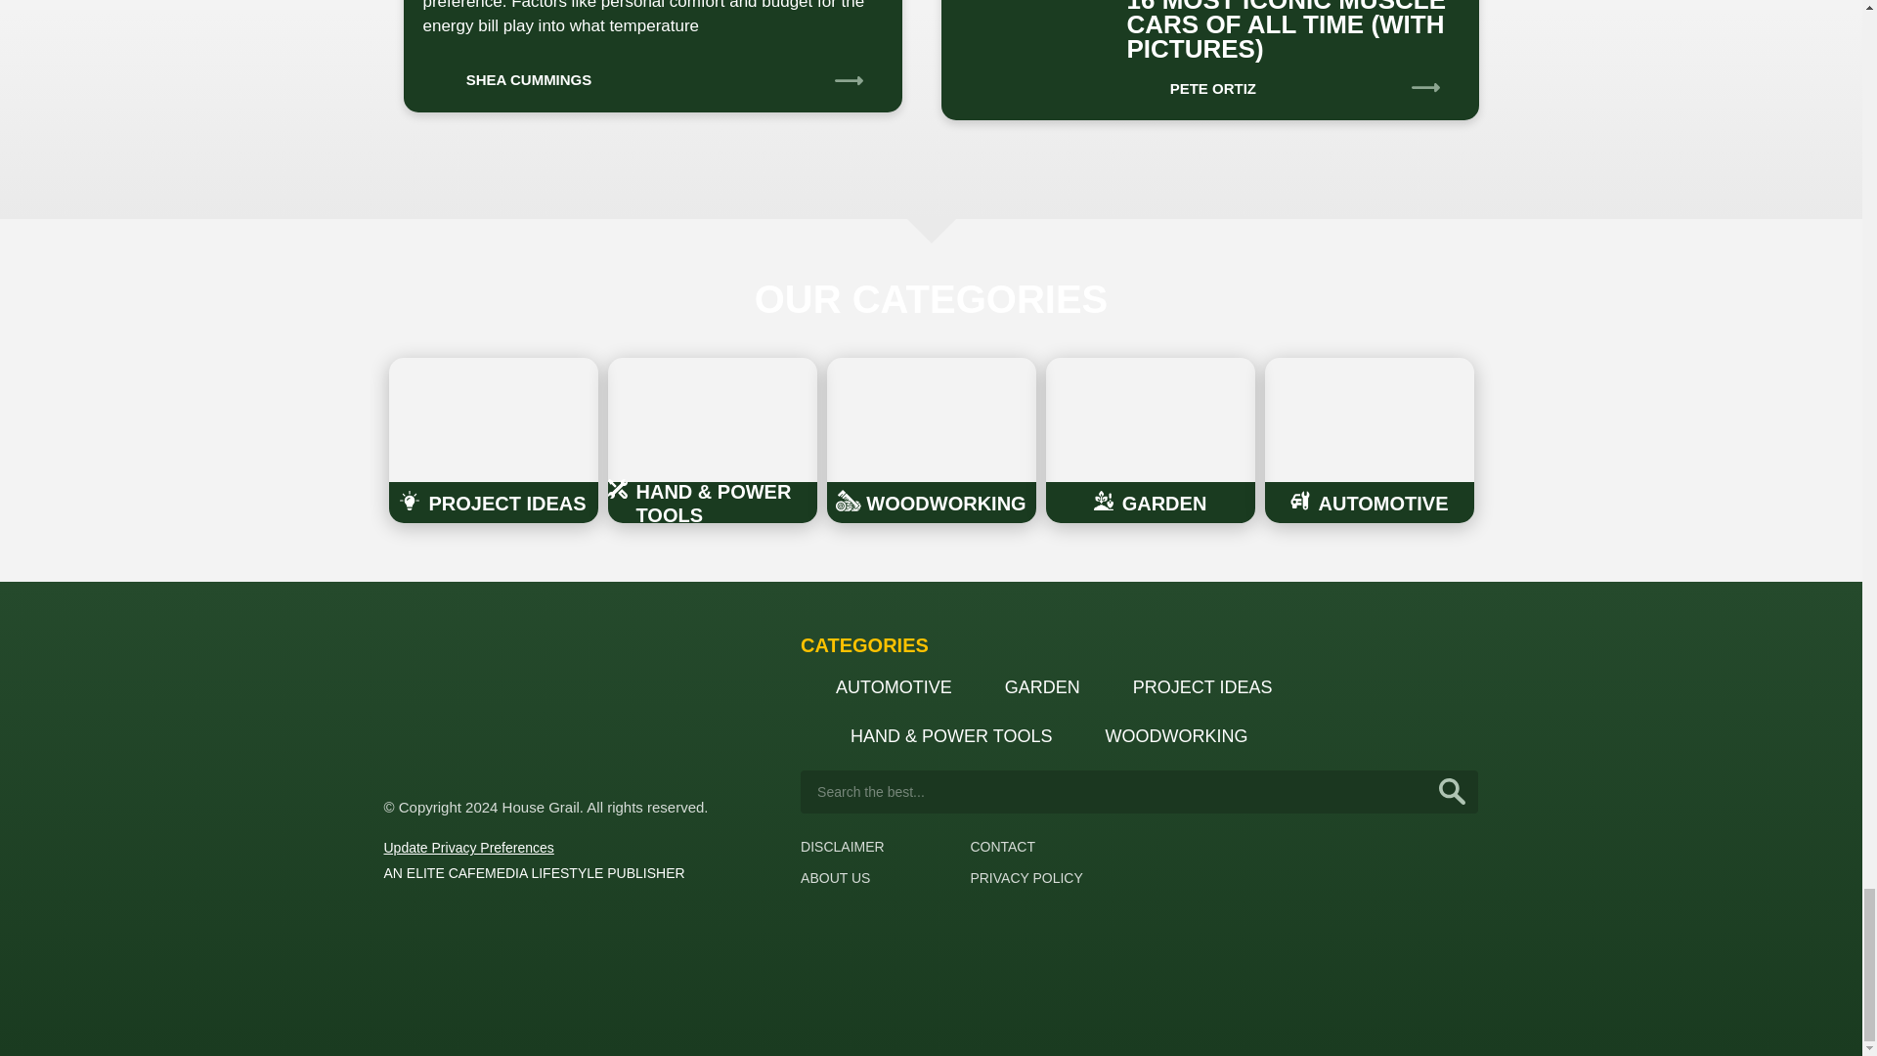 Image resolution: width=1877 pixels, height=1056 pixels. Describe the element at coordinates (456, 703) in the screenshot. I see `house-grail-logo` at that location.